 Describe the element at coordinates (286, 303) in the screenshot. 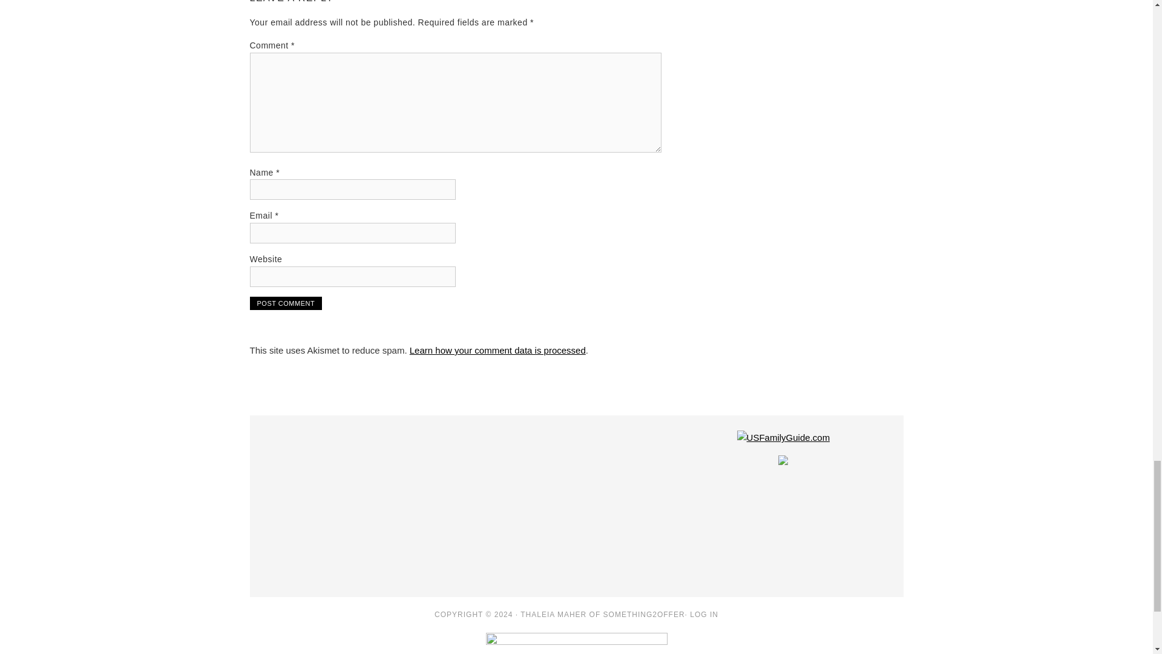

I see `Post Comment` at that location.